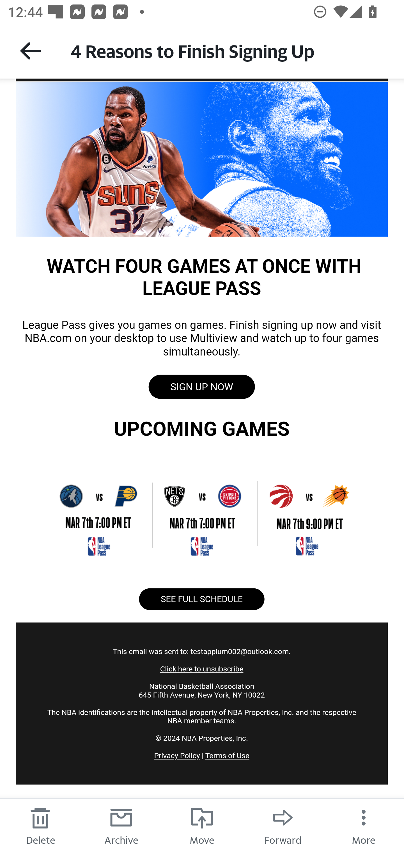  Describe the element at coordinates (201, 387) in the screenshot. I see `SIGN UP NOW` at that location.